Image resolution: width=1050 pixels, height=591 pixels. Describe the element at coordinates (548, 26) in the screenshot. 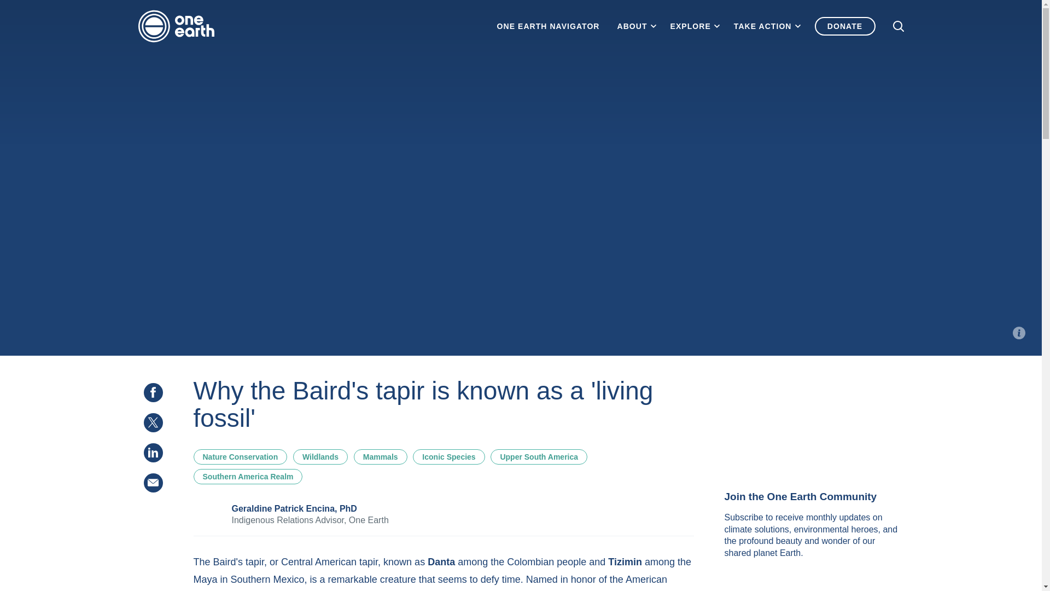

I see `ONE EARTH NAVIGATOR` at that location.